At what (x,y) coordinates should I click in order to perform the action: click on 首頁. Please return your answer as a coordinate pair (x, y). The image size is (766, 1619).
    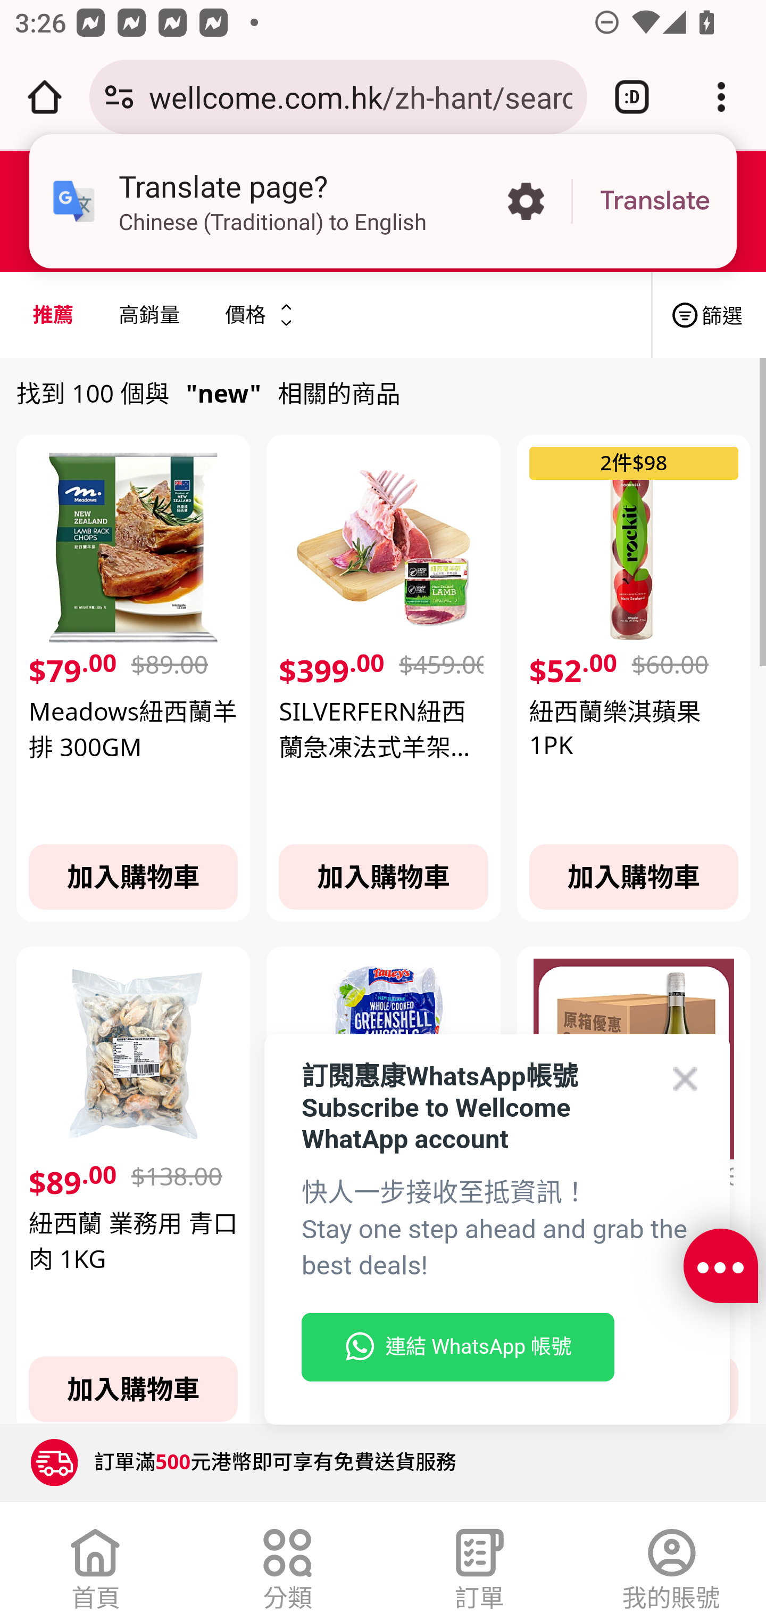
    Looking at the image, I should click on (96, 1565).